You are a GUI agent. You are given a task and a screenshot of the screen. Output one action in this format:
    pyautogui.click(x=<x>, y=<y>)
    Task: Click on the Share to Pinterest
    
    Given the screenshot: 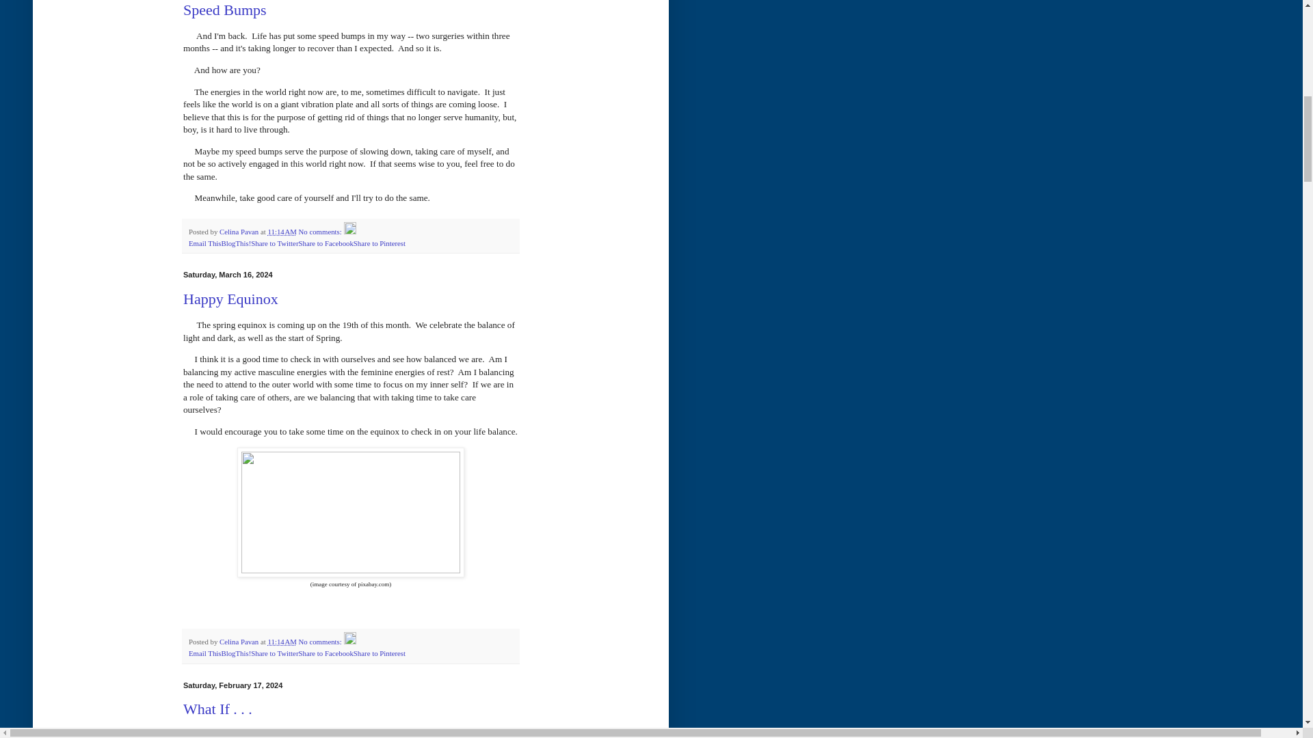 What is the action you would take?
    pyautogui.click(x=379, y=243)
    